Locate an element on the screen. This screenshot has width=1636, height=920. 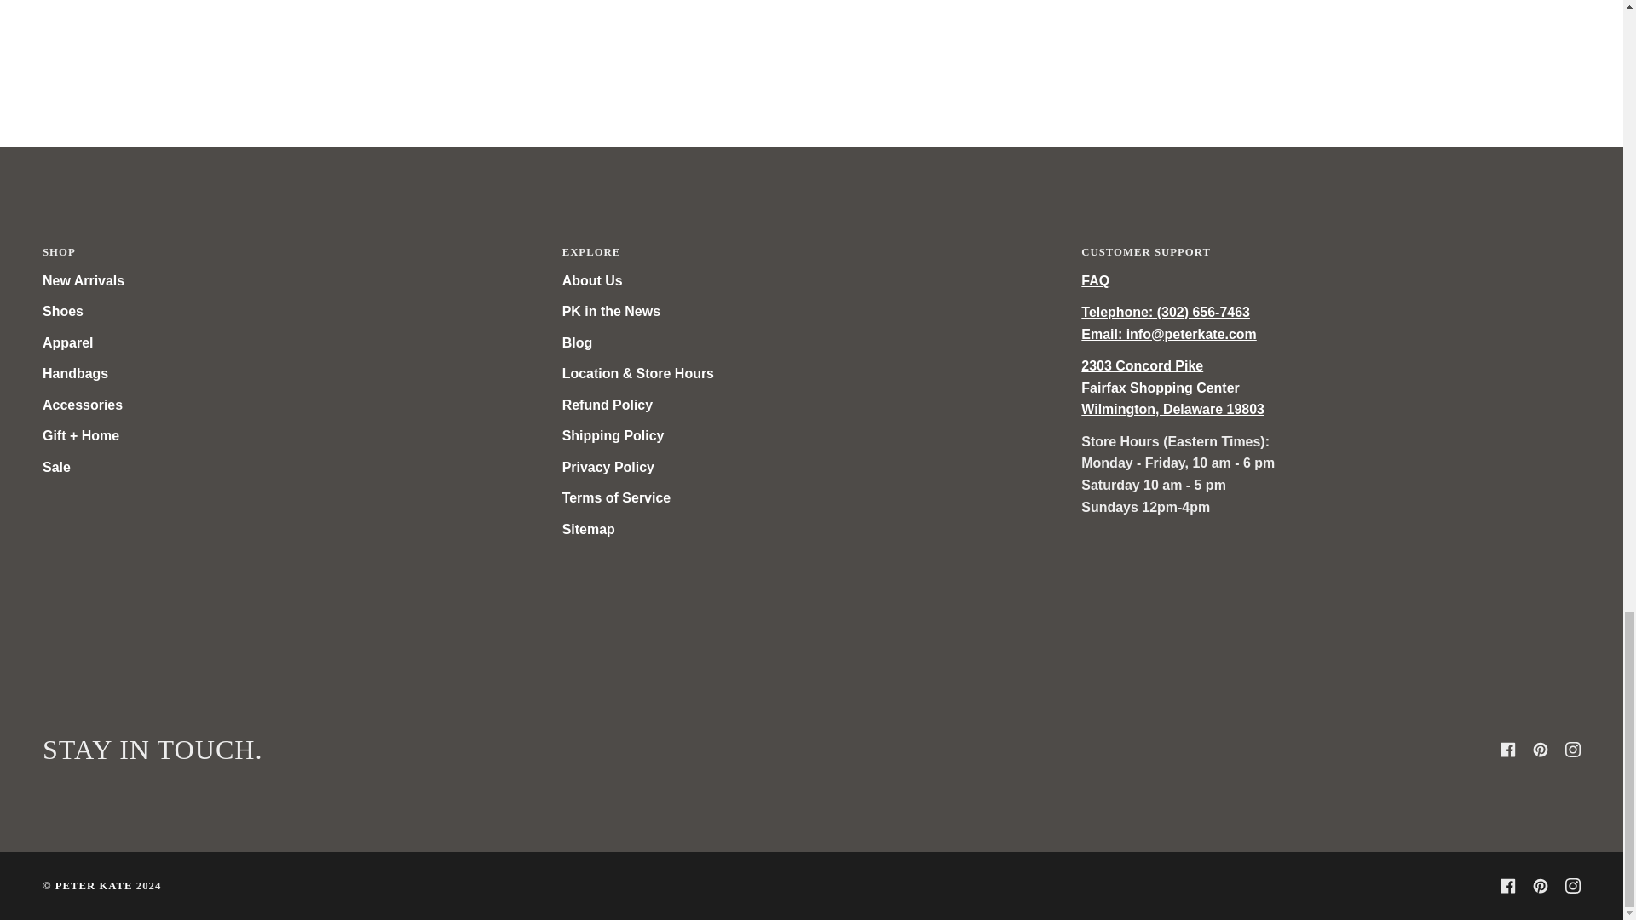
Pinterest is located at coordinates (1541, 886).